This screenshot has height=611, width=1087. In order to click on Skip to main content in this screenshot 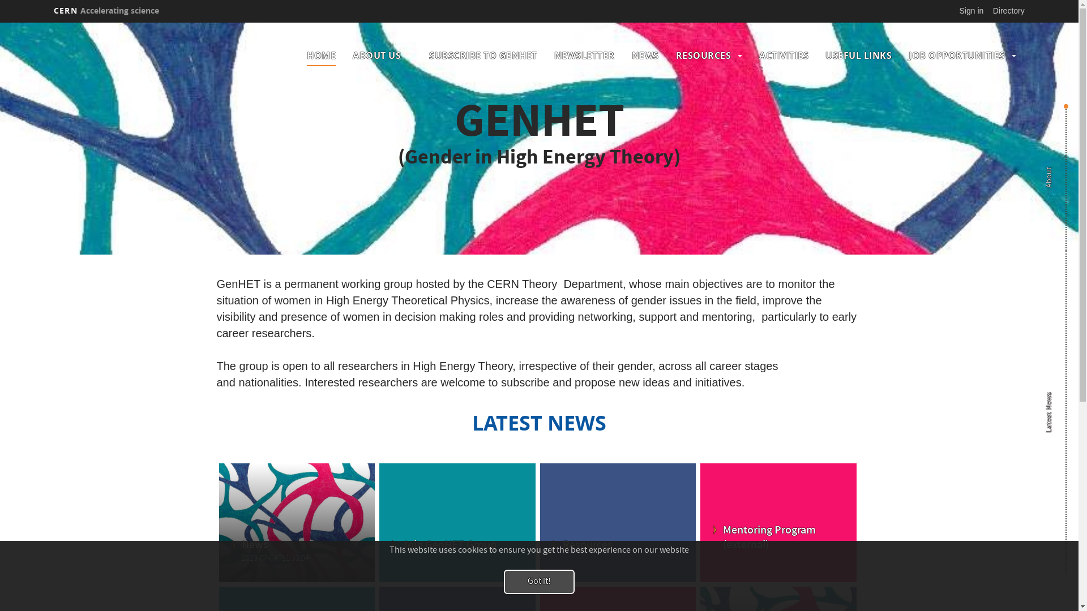, I will do `click(0, 23)`.